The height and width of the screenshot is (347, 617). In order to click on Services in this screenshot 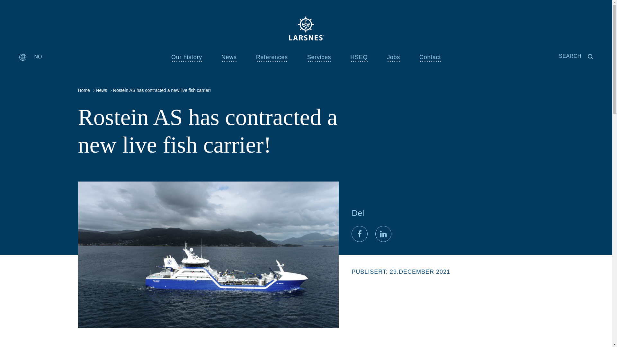, I will do `click(319, 58)`.